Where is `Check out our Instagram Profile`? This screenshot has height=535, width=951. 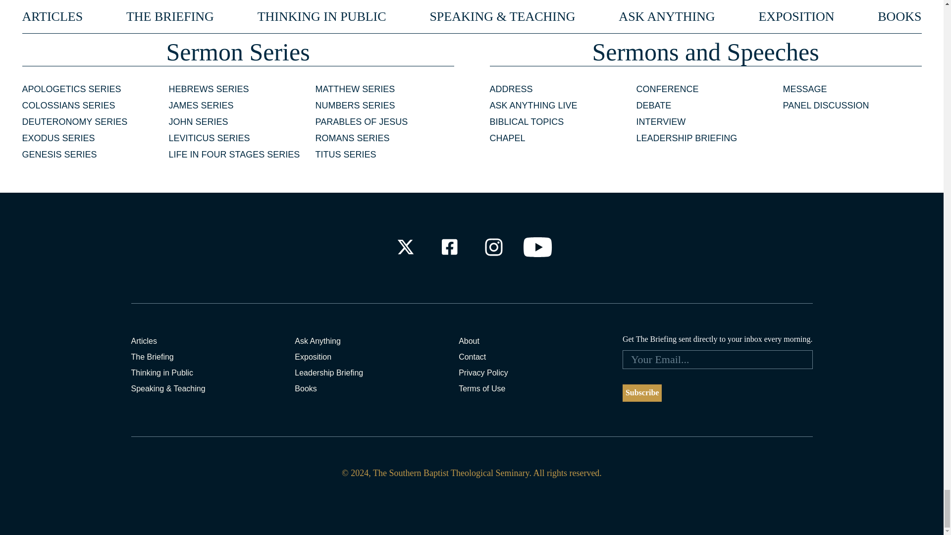
Check out our Instagram Profile is located at coordinates (494, 247).